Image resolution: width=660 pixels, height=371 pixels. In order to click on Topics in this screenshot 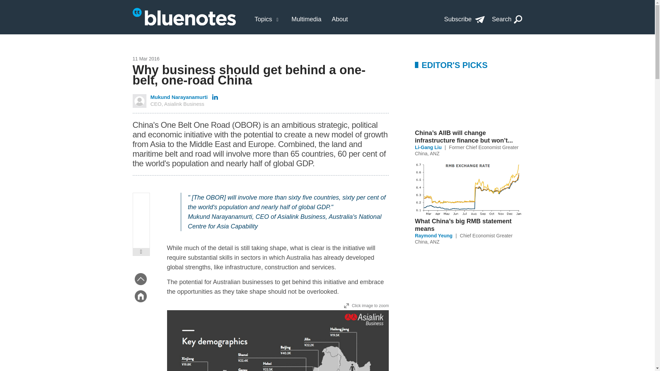, I will do `click(263, 19)`.